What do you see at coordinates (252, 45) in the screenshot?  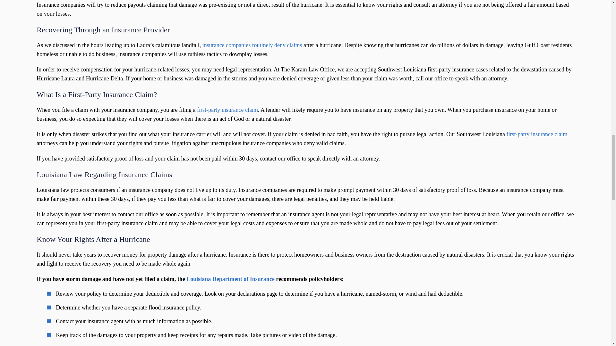 I see `insurance companies routinely deny claims` at bounding box center [252, 45].